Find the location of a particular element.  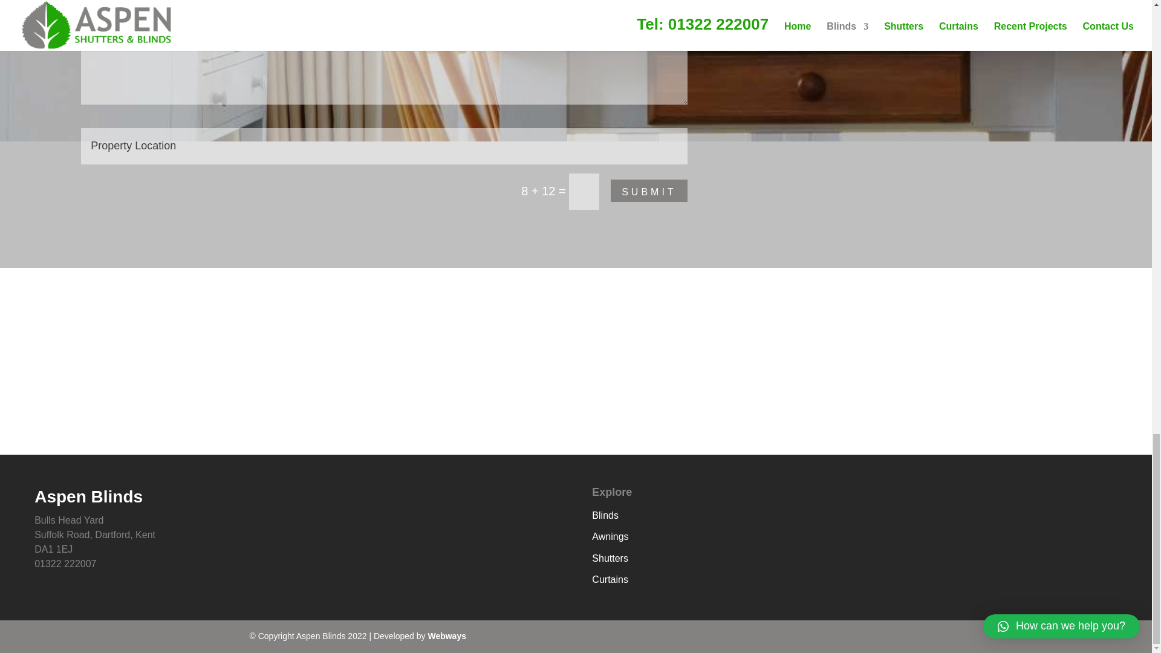

Curtains is located at coordinates (610, 579).